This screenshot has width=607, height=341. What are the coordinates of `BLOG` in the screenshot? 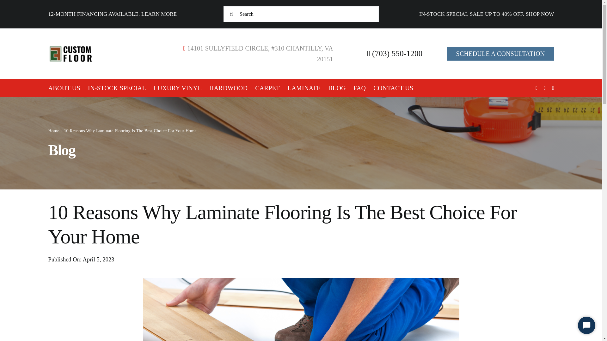 It's located at (337, 88).